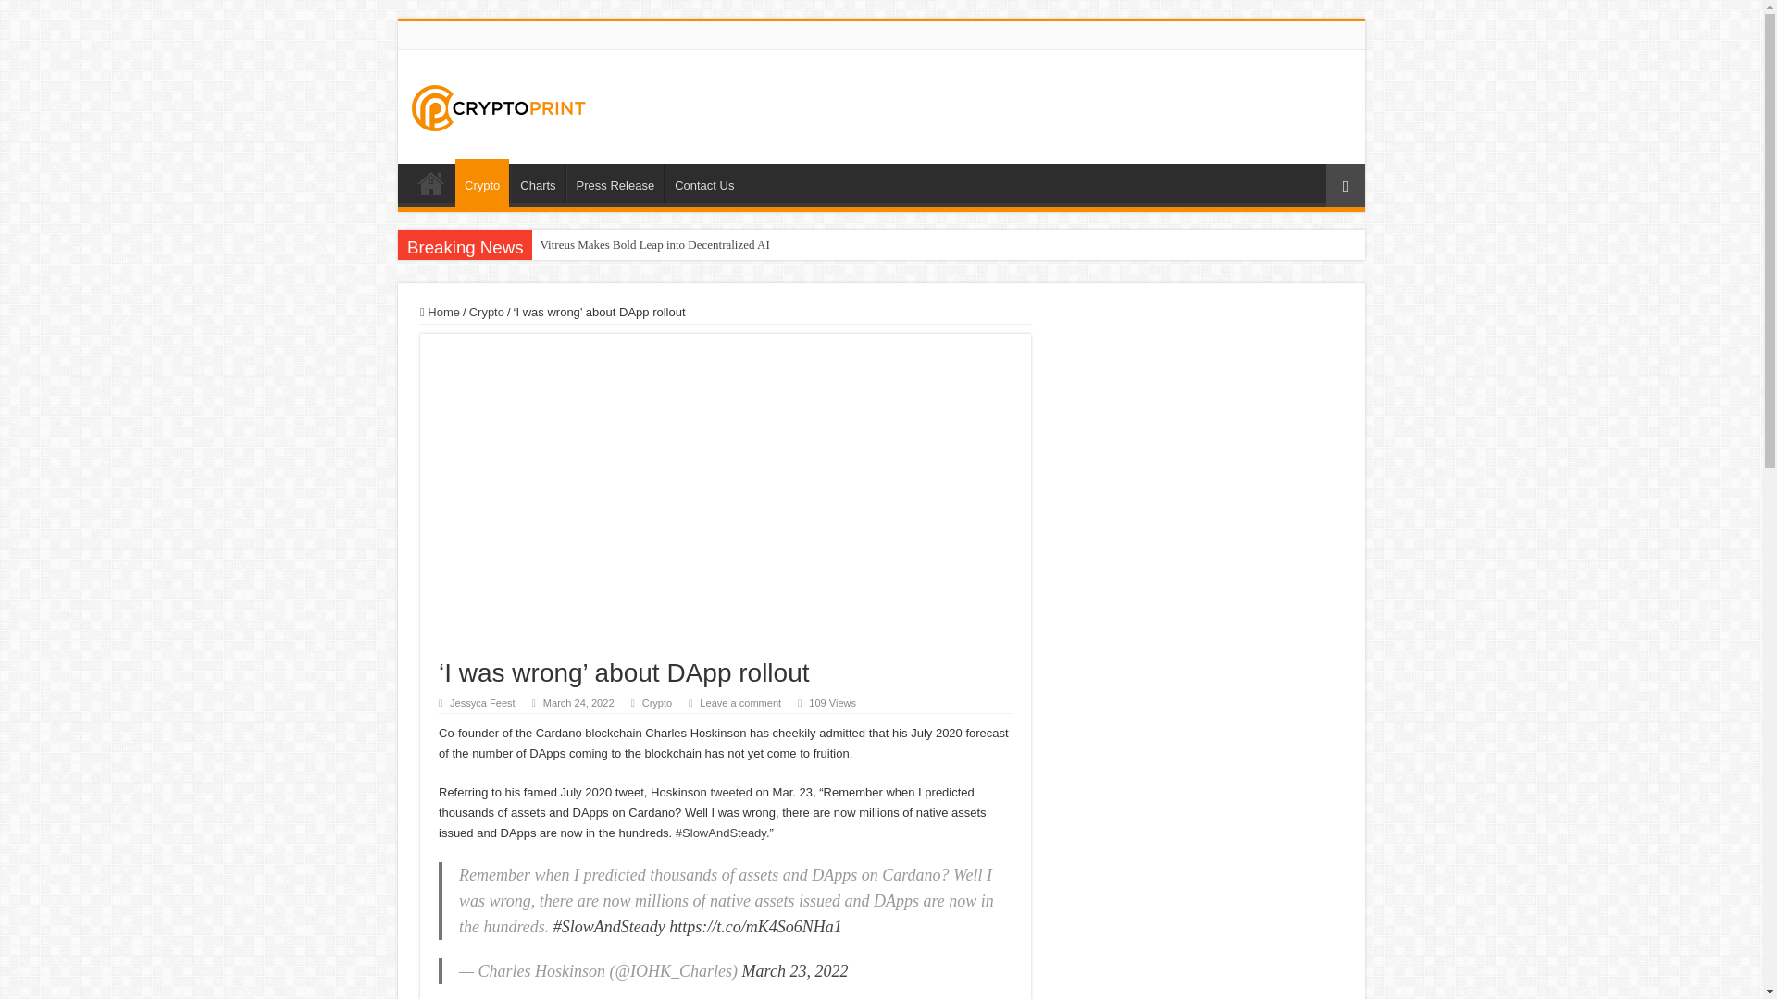 The height and width of the screenshot is (999, 1777). Describe the element at coordinates (481, 702) in the screenshot. I see `Jessyca Feest` at that location.